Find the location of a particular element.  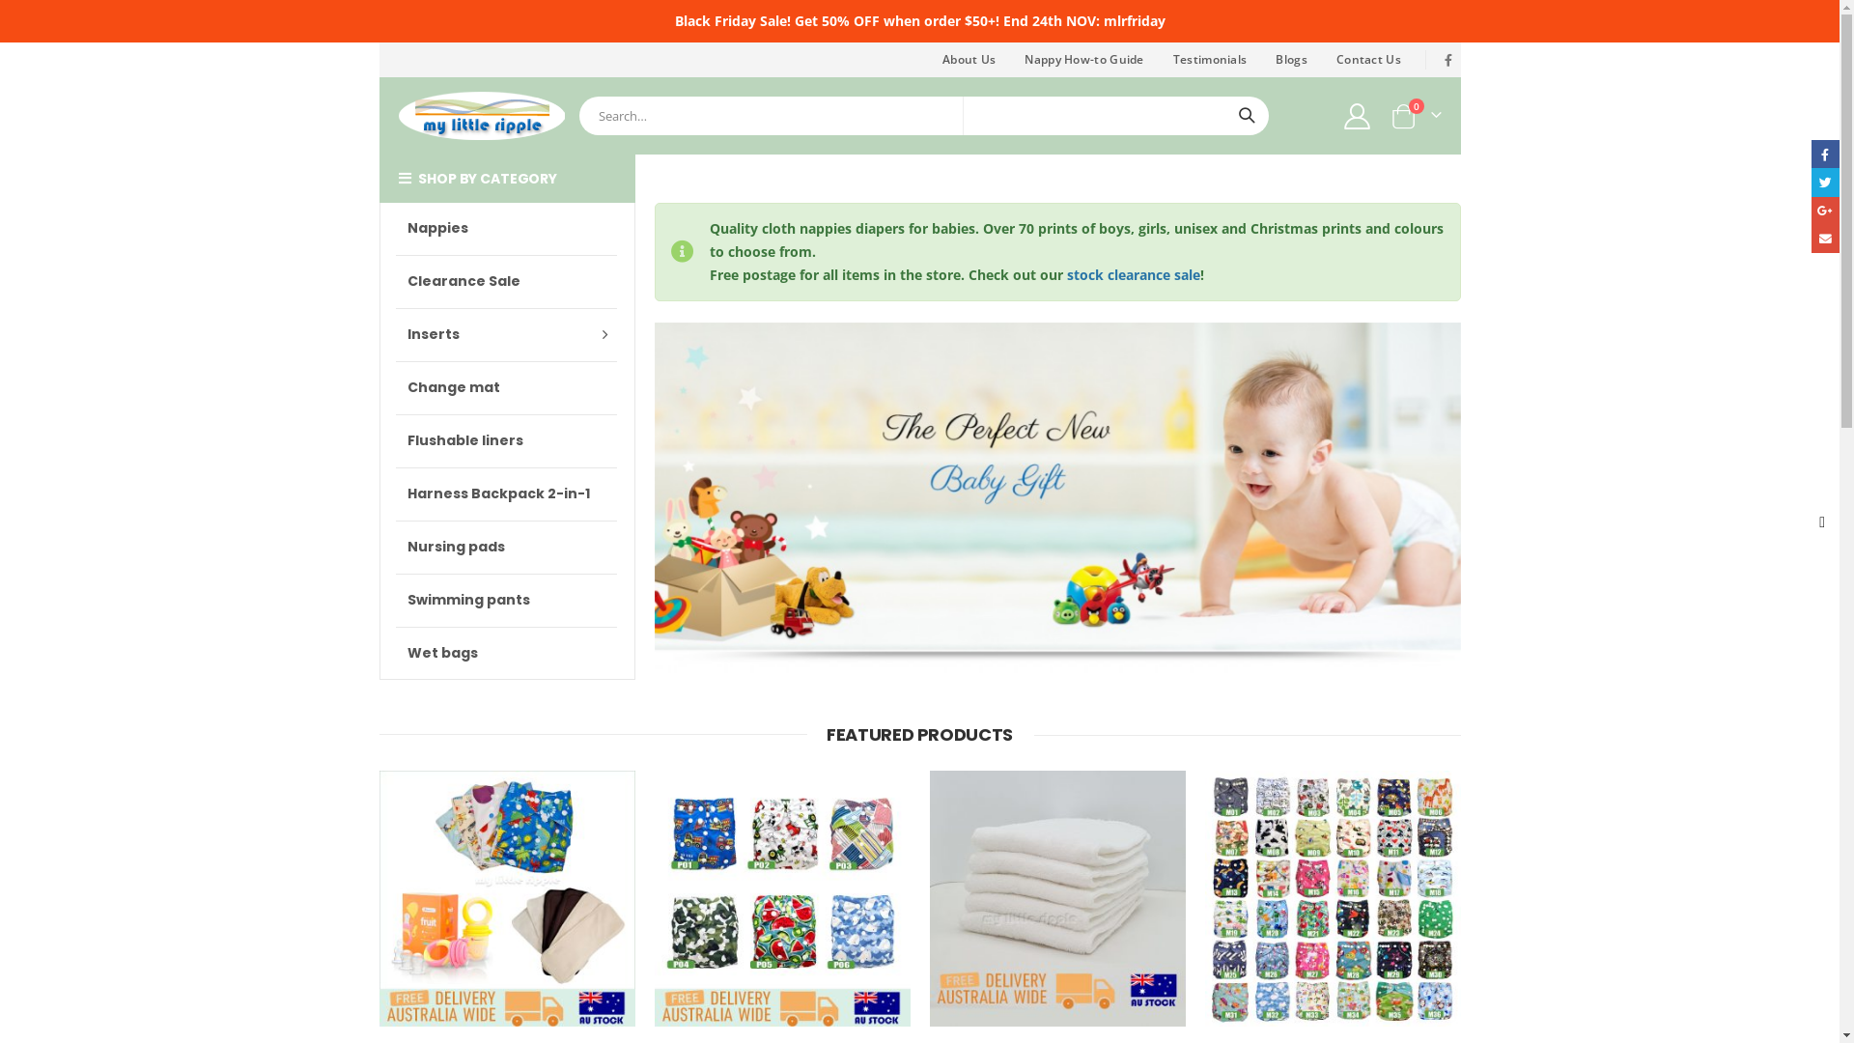

Contact Us is located at coordinates (1369, 60).